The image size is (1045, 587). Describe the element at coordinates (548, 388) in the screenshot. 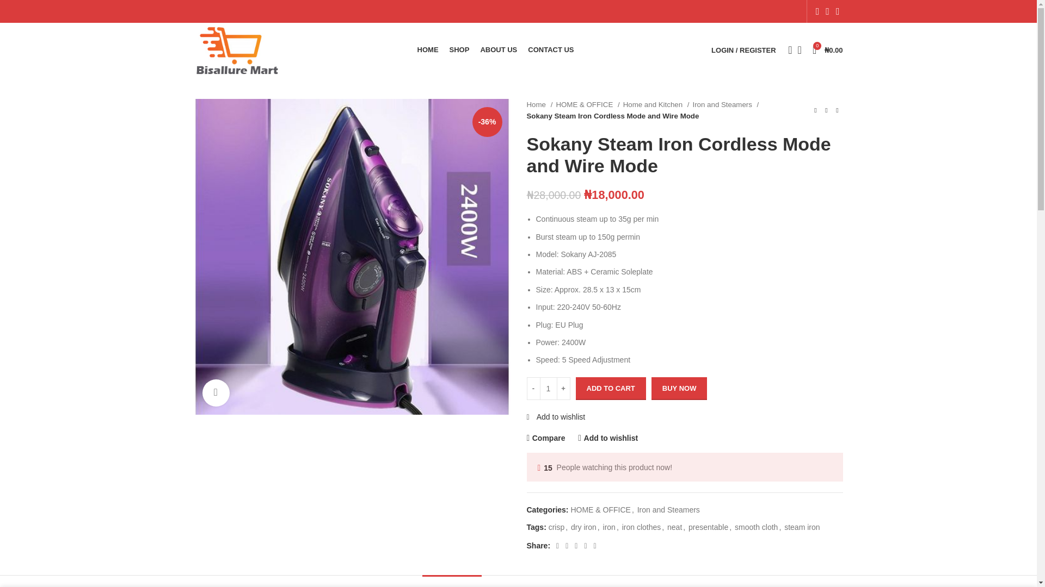

I see `1` at that location.